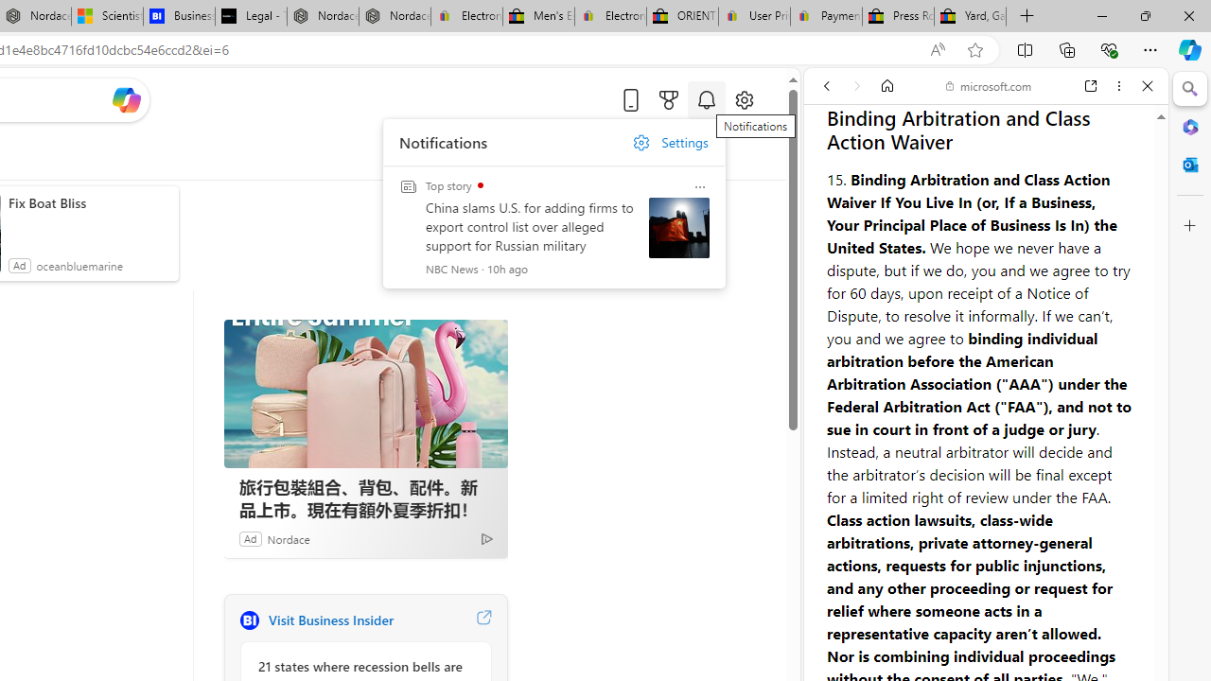  What do you see at coordinates (1109, 49) in the screenshot?
I see `Browser essentials` at bounding box center [1109, 49].